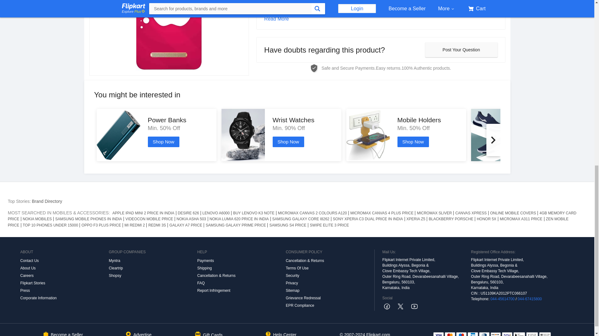  Describe the element at coordinates (461, 50) in the screenshot. I see `Post Your Question` at that location.